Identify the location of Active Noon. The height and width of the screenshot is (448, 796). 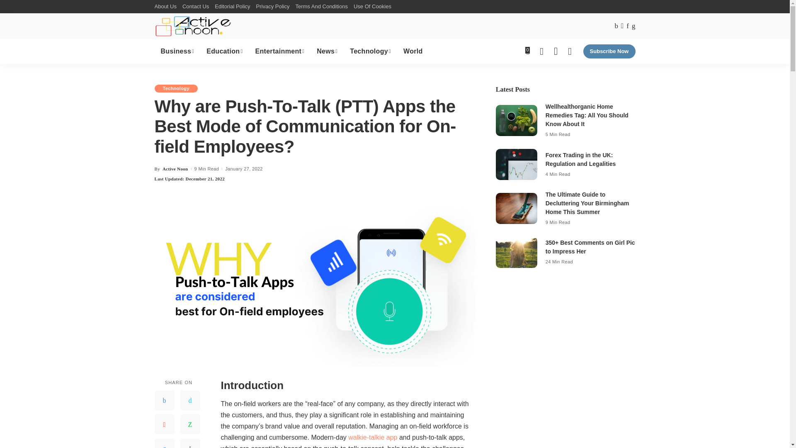
(193, 26).